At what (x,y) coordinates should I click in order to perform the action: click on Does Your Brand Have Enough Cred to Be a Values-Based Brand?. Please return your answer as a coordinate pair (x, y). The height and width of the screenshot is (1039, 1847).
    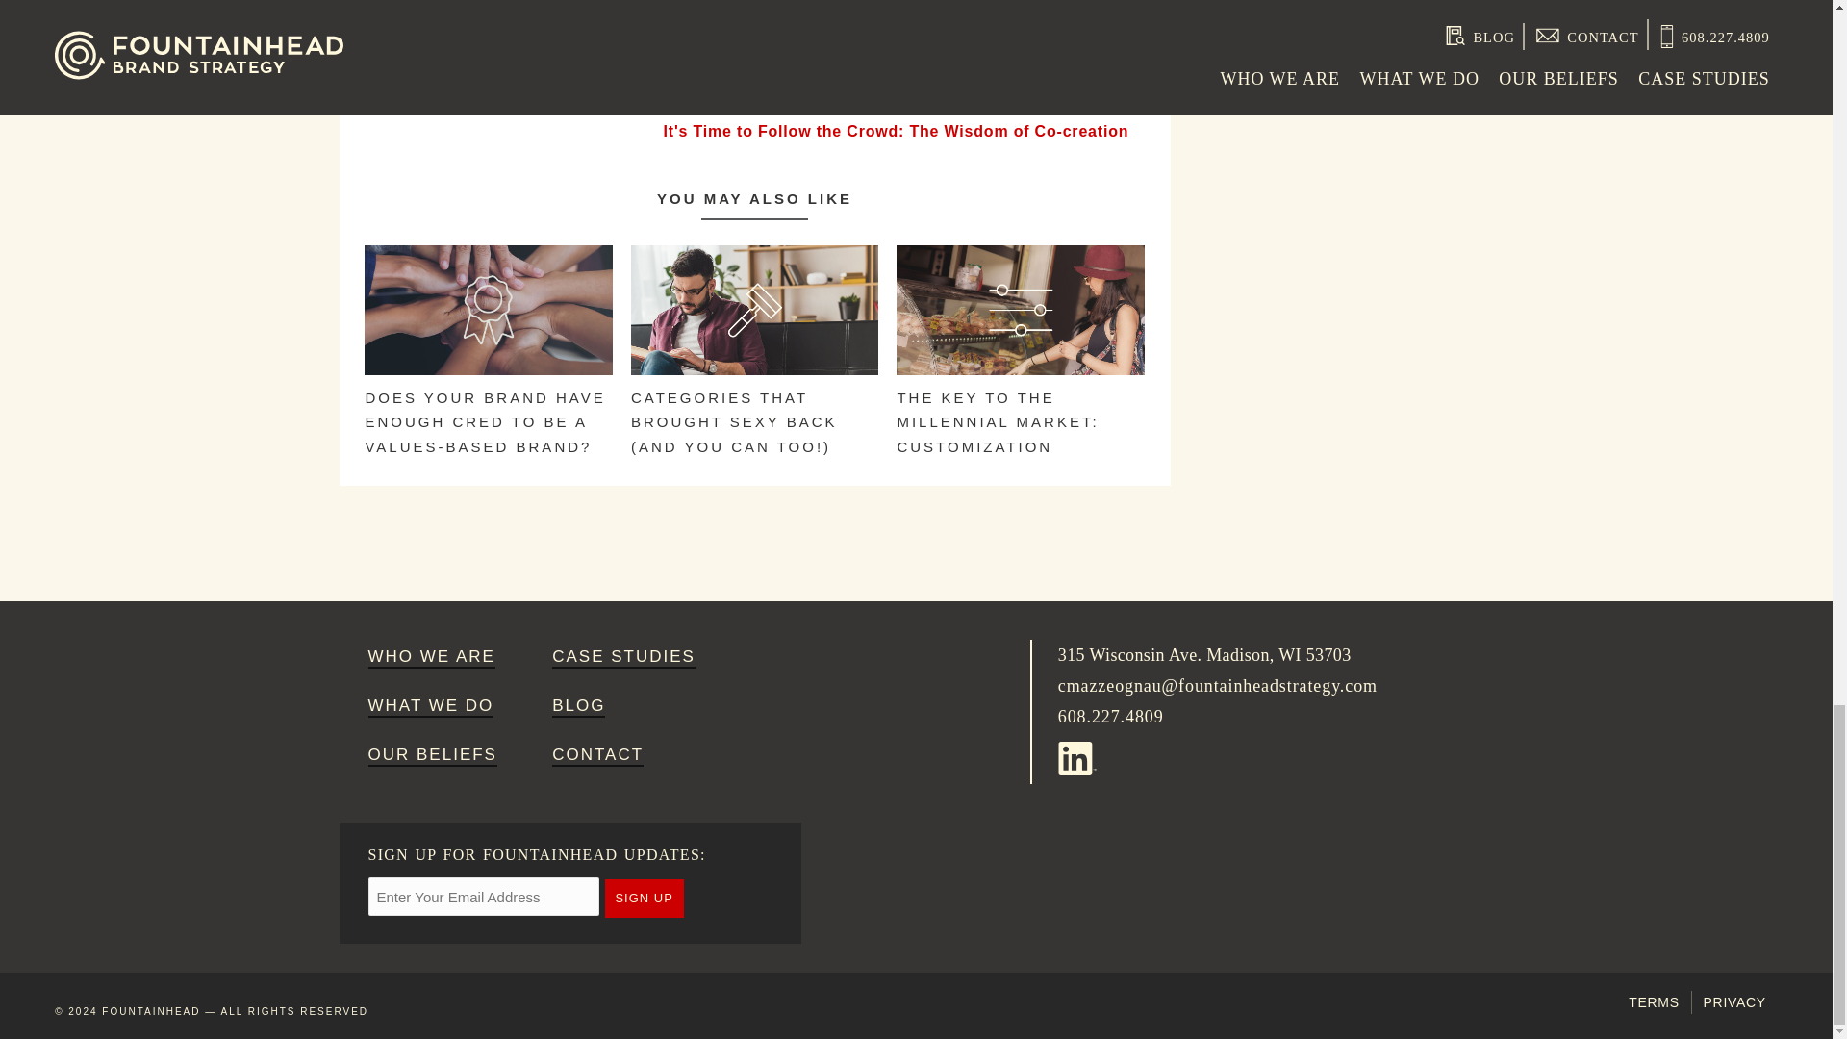
    Looking at the image, I should click on (487, 406).